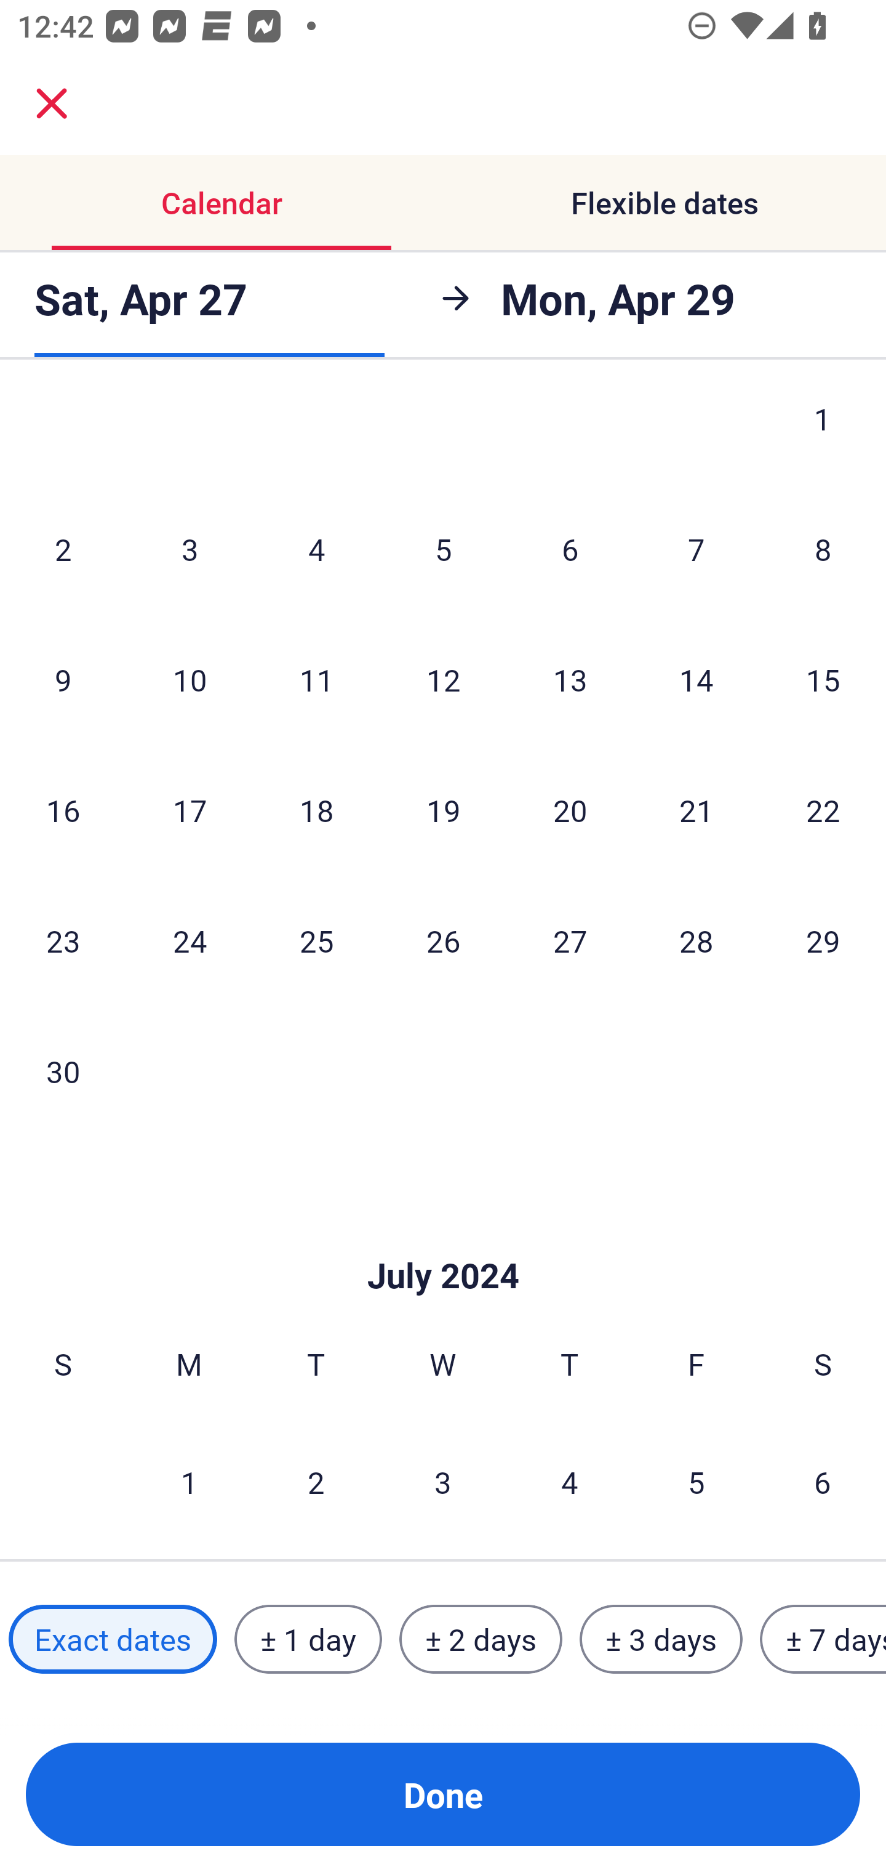 This screenshot has width=886, height=1872. Describe the element at coordinates (63, 679) in the screenshot. I see `9 Sunday, June 9, 2024` at that location.